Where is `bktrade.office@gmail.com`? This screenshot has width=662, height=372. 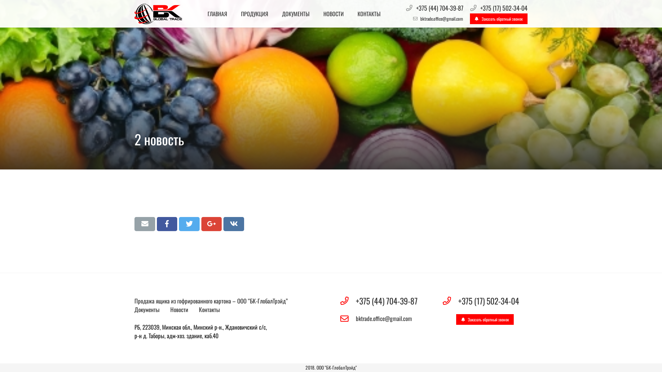
bktrade.office@gmail.com is located at coordinates (442, 19).